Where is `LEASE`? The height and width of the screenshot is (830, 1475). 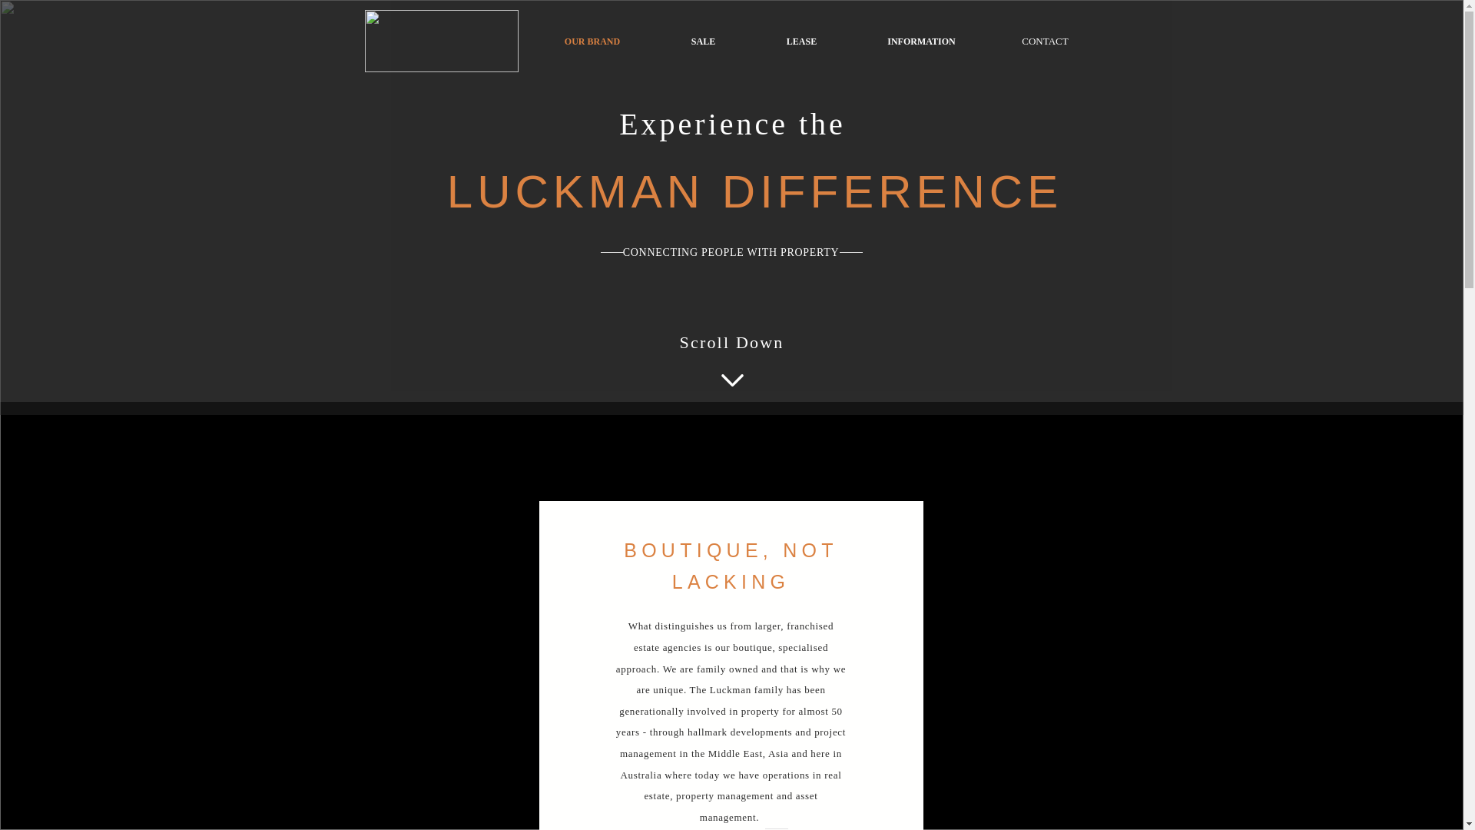
LEASE is located at coordinates (802, 41).